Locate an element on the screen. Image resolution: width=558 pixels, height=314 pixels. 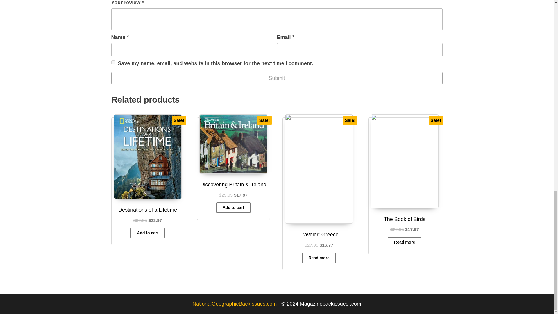
Submit is located at coordinates (277, 78).